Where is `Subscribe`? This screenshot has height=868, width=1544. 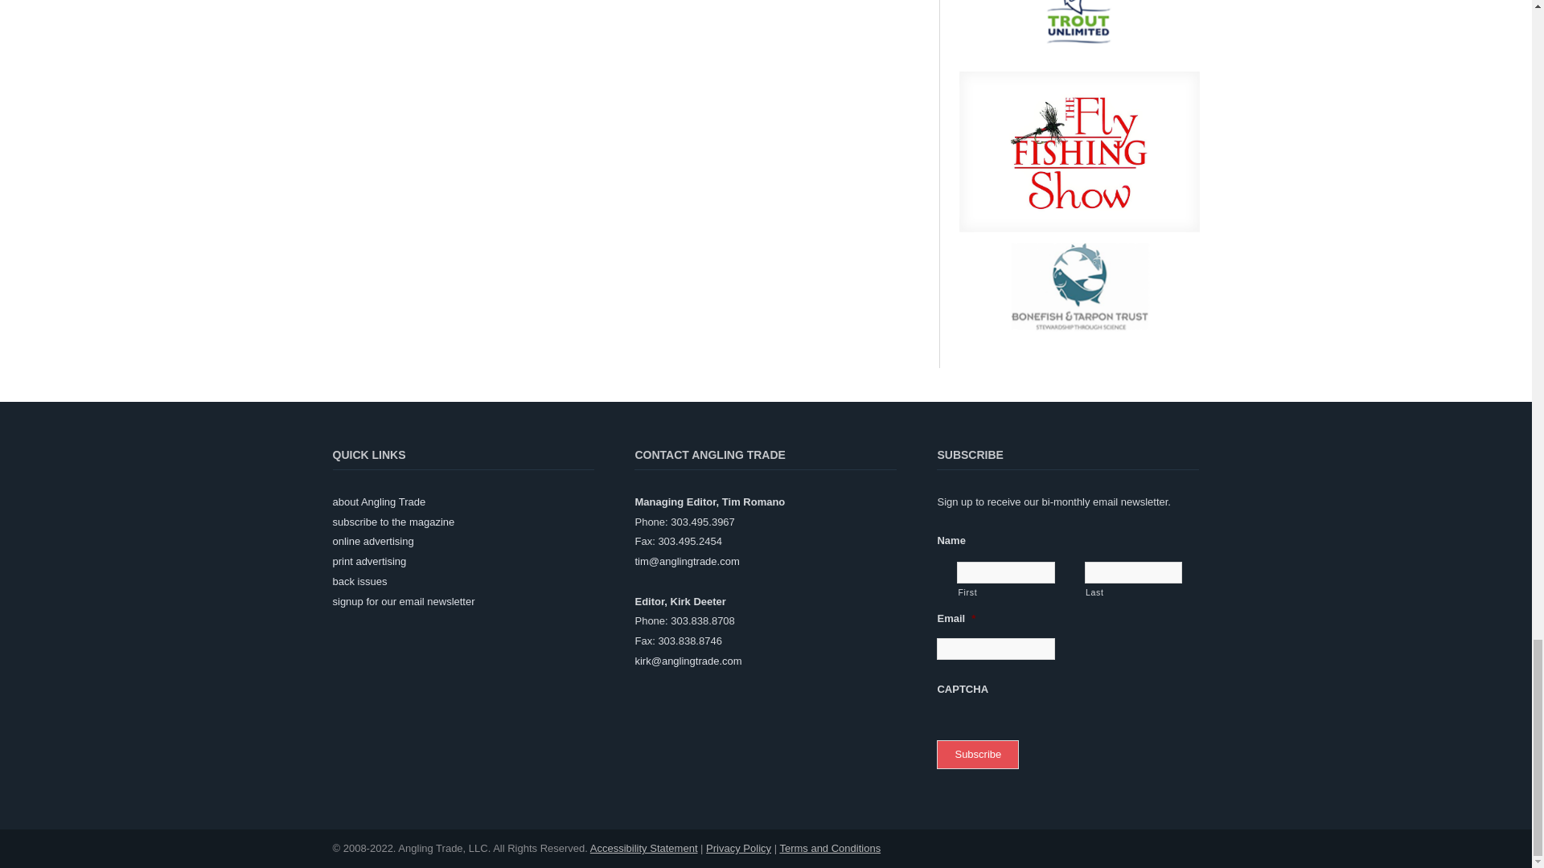 Subscribe is located at coordinates (978, 755).